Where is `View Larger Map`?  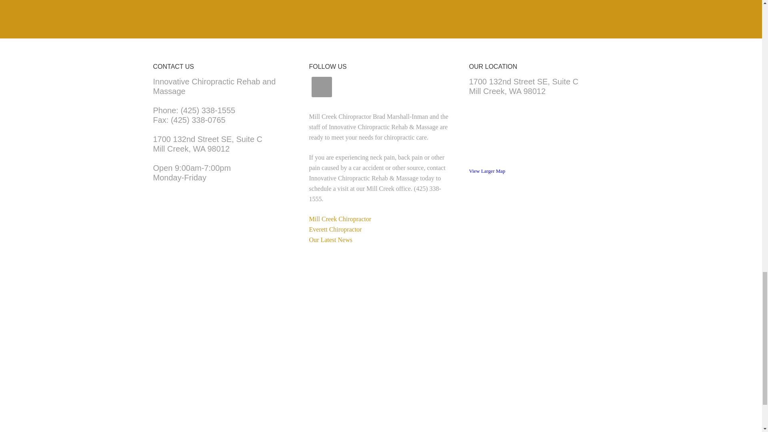
View Larger Map is located at coordinates (340, 219).